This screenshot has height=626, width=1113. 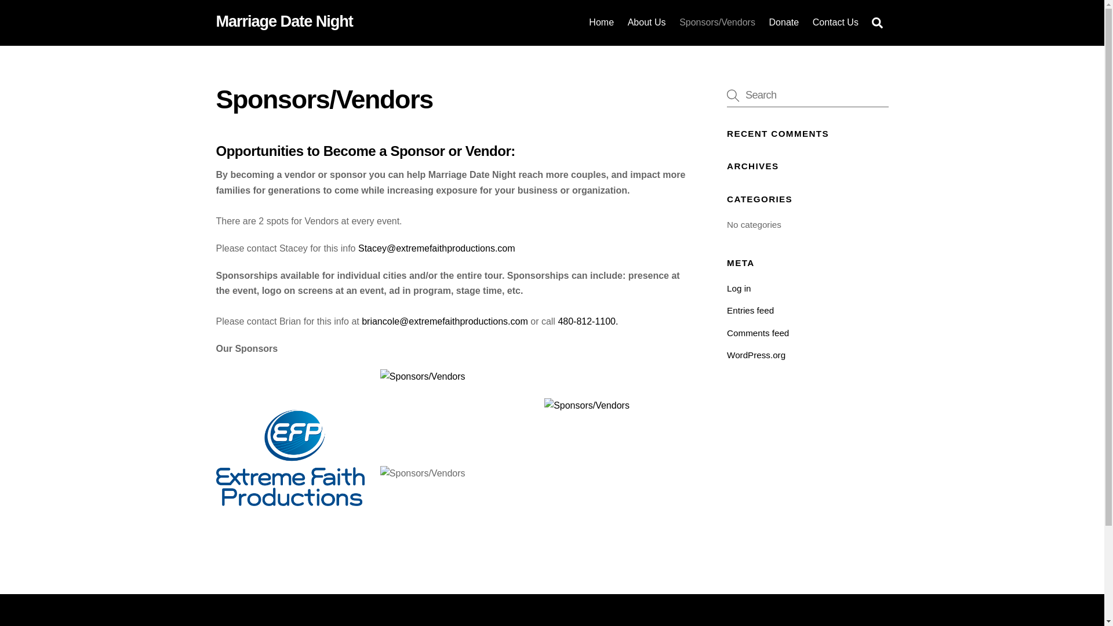 I want to click on Entries feed, so click(x=750, y=311).